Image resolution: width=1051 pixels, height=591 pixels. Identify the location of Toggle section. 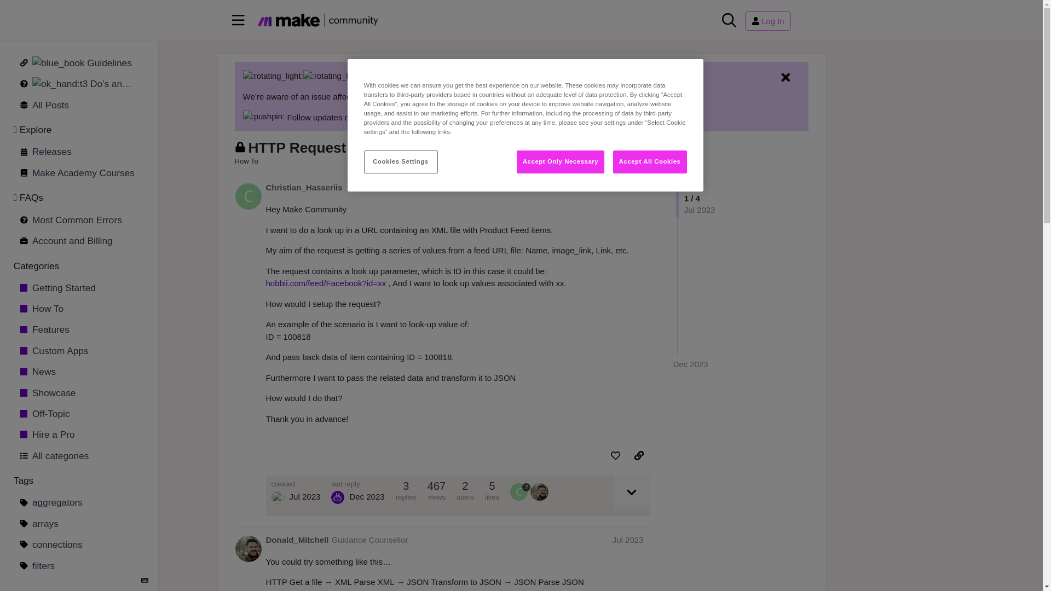
(71, 269).